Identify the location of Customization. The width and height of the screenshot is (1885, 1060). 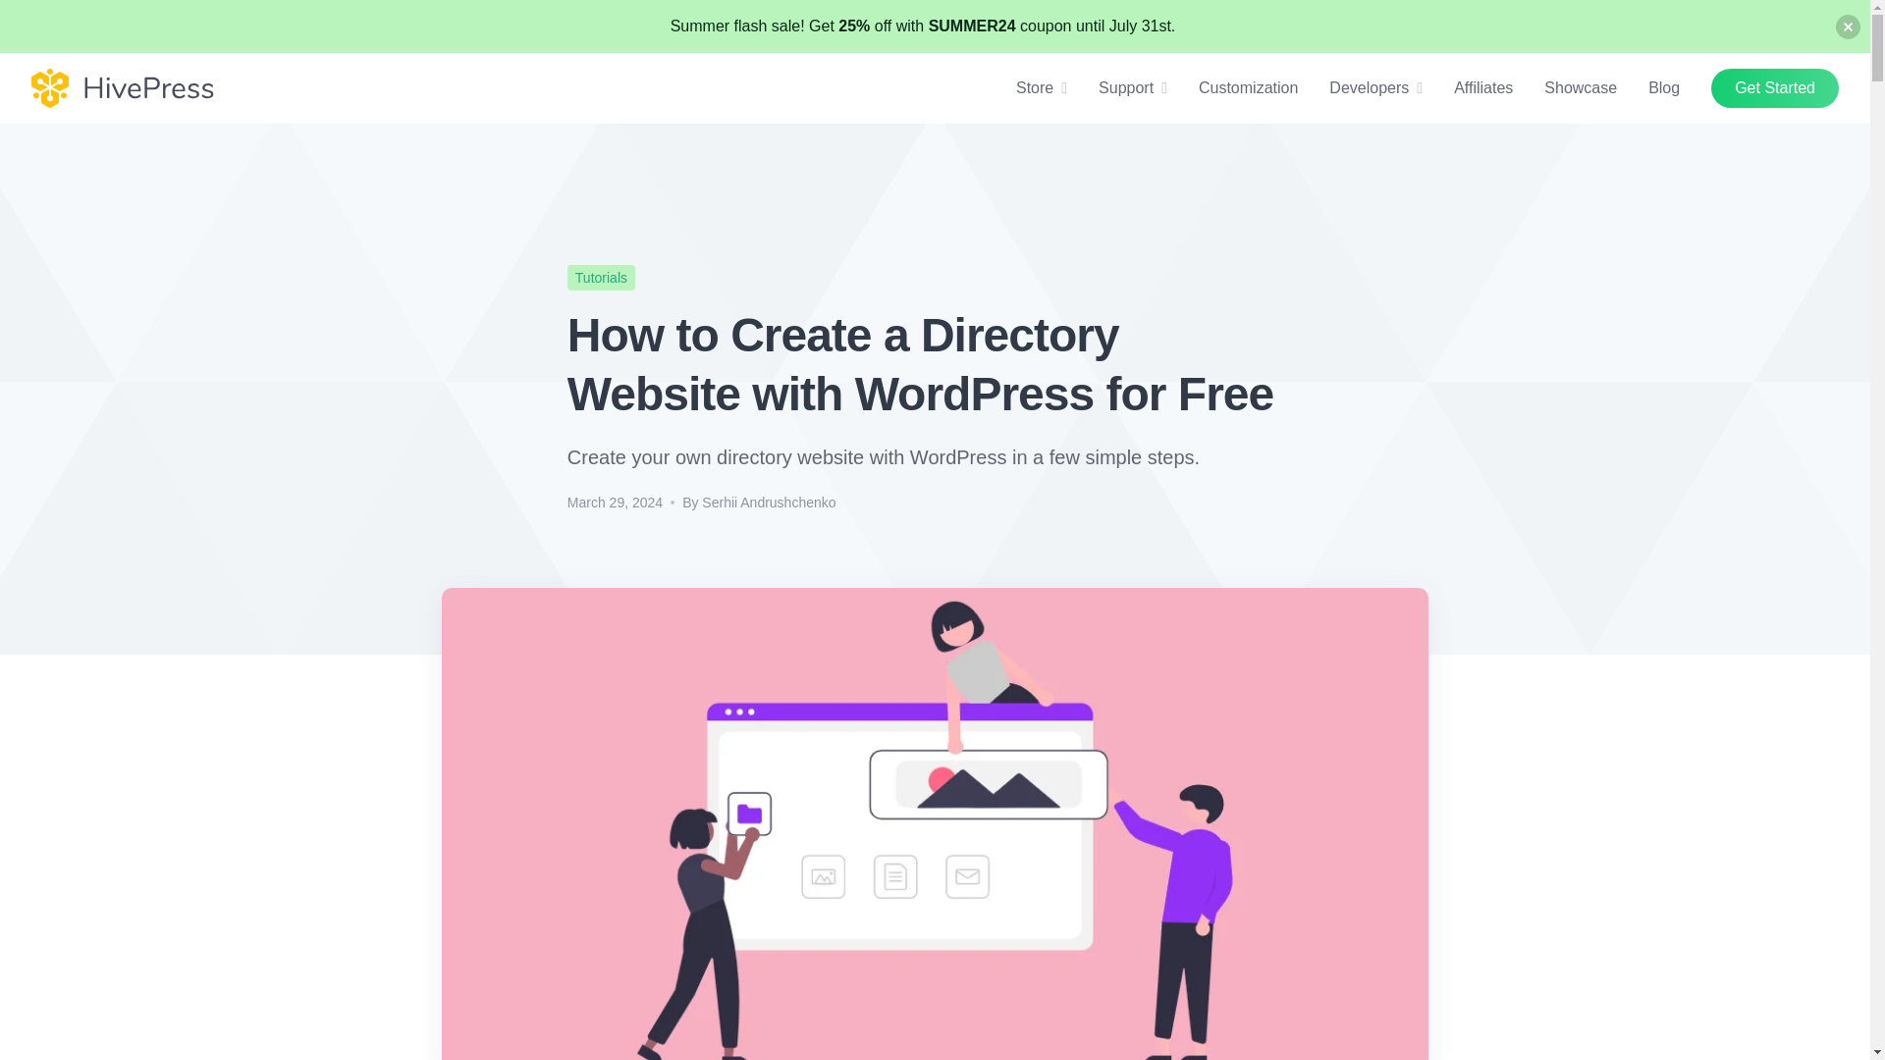
(1249, 87).